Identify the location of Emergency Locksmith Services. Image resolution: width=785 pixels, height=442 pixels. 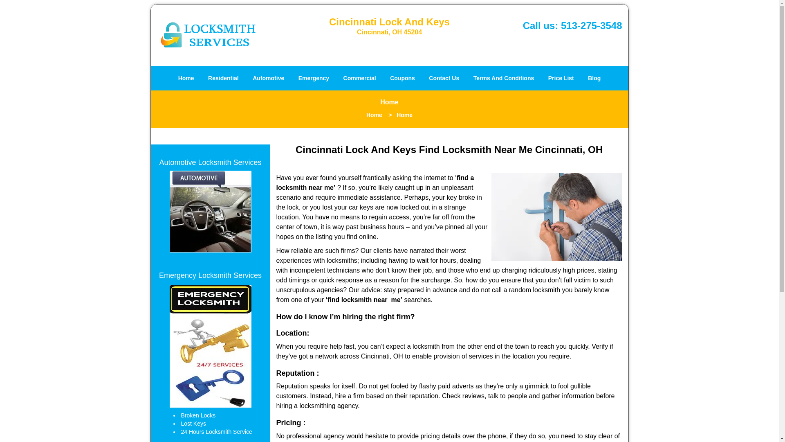
(210, 275).